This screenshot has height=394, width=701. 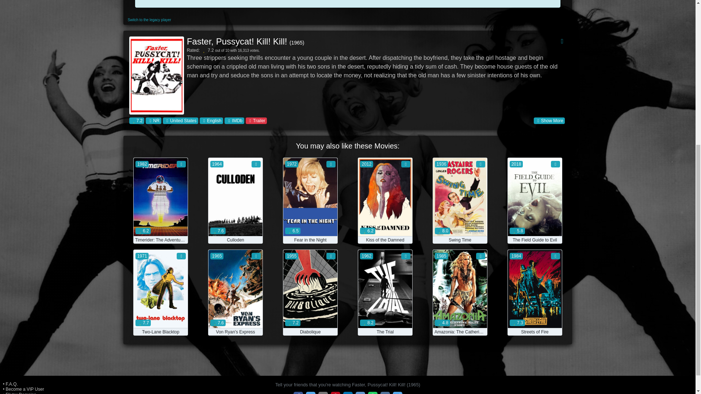 What do you see at coordinates (460, 317) in the screenshot?
I see `Watch Now` at bounding box center [460, 317].